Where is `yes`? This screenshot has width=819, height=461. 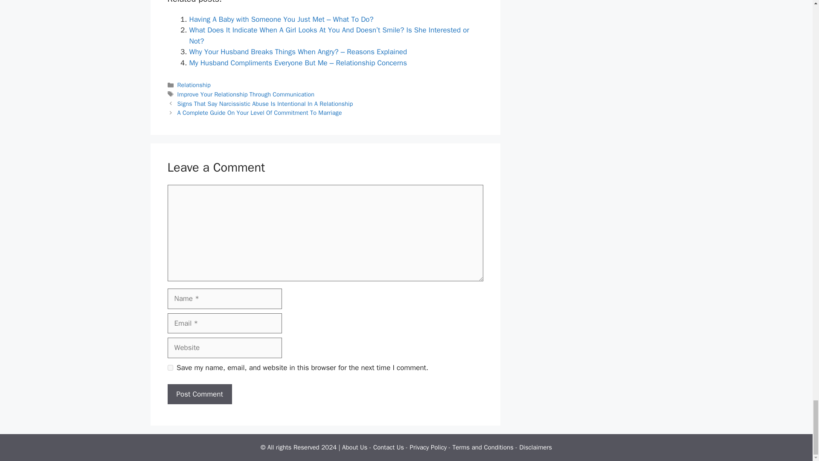
yes is located at coordinates (170, 368).